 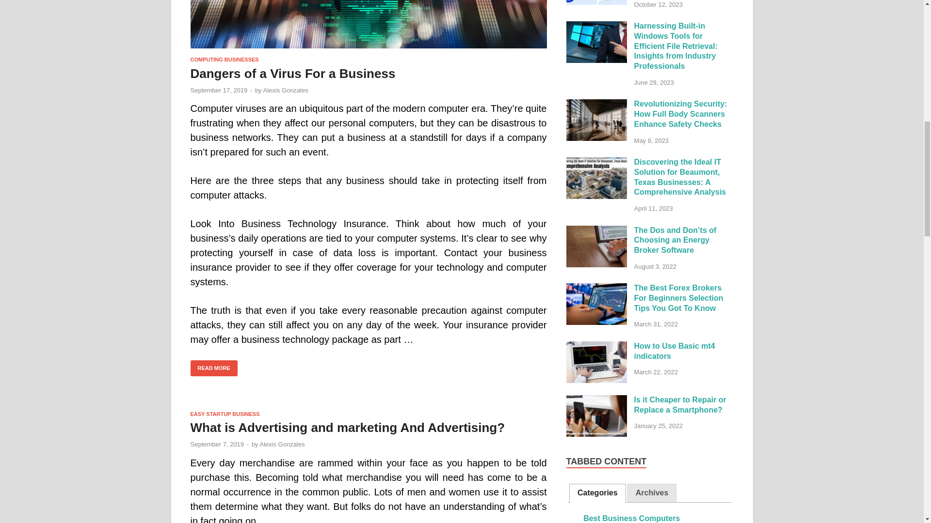 What do you see at coordinates (596, 400) in the screenshot?
I see `Is it Cheaper to Repair or Replace a Smartphone?` at bounding box center [596, 400].